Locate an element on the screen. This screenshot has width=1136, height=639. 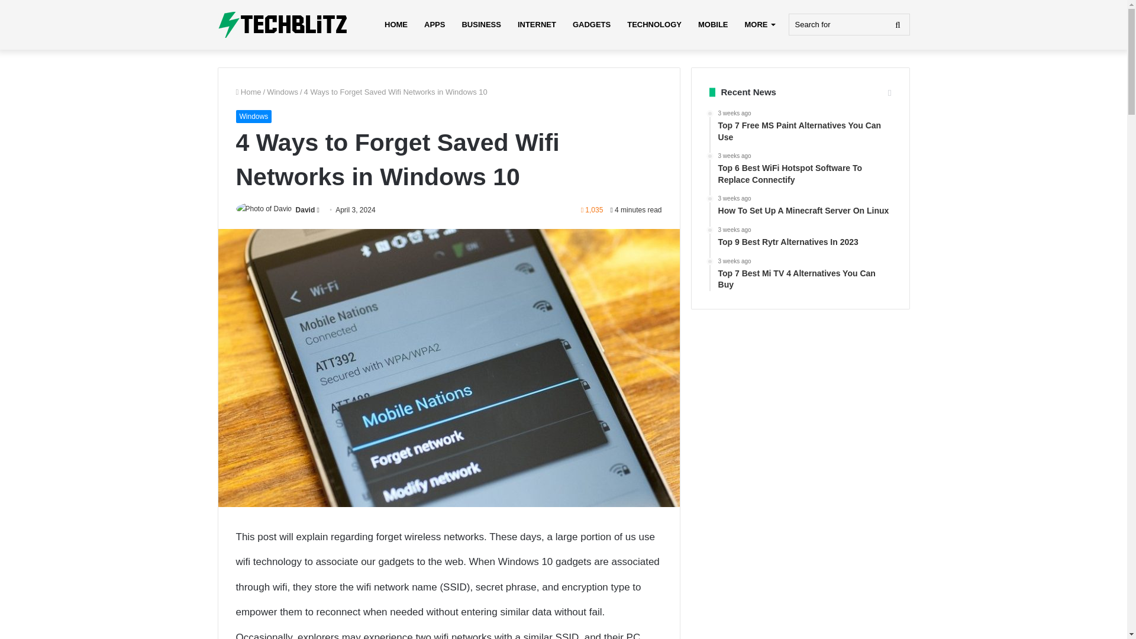
BUSINESS is located at coordinates (481, 25).